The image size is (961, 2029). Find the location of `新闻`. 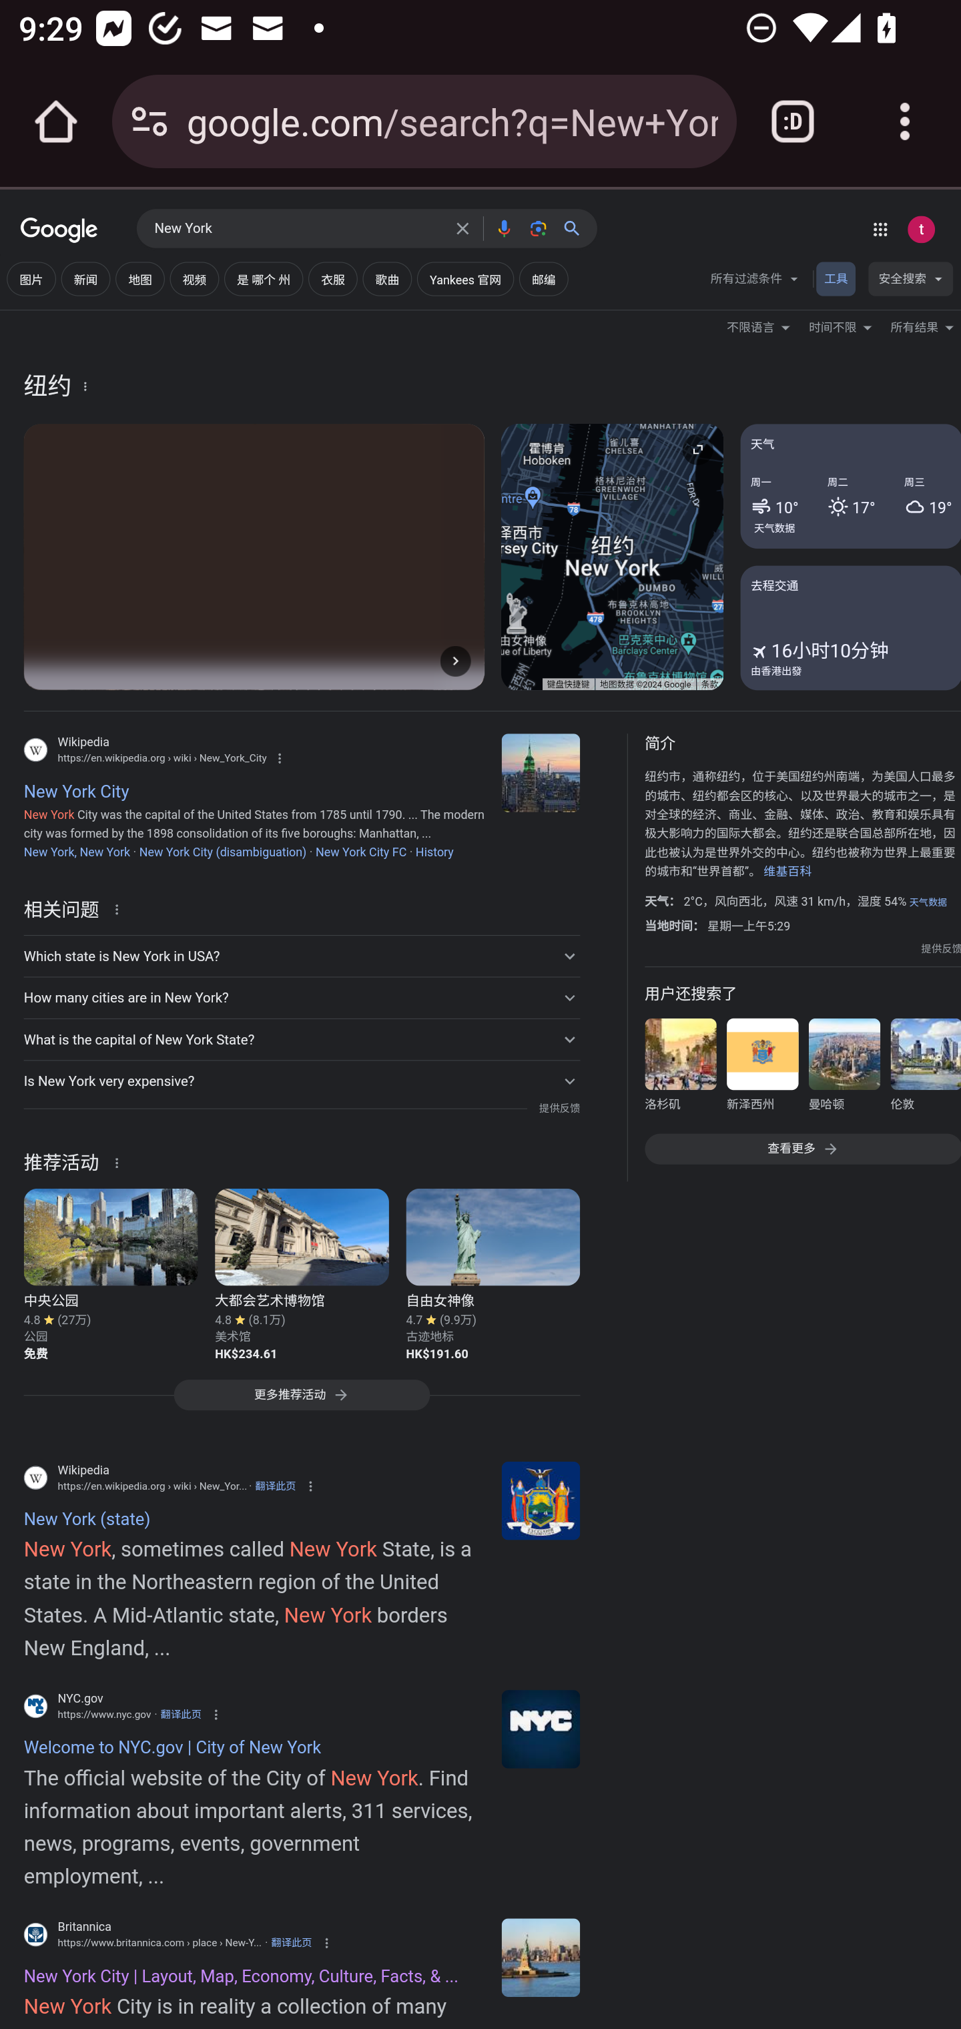

新闻 is located at coordinates (85, 279).